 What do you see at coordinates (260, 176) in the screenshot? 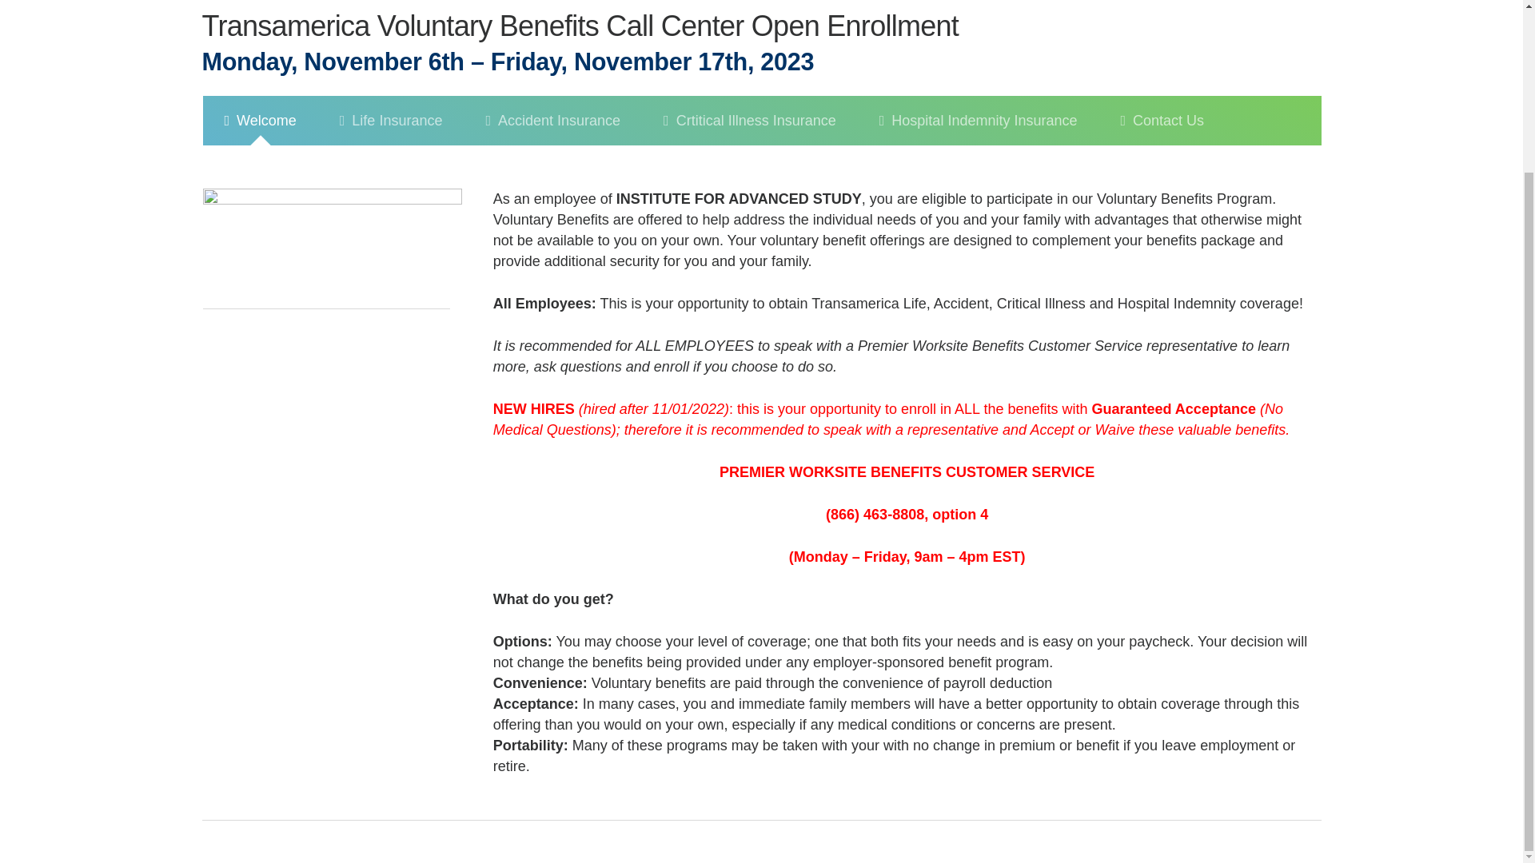
I see `Welcome` at bounding box center [260, 176].